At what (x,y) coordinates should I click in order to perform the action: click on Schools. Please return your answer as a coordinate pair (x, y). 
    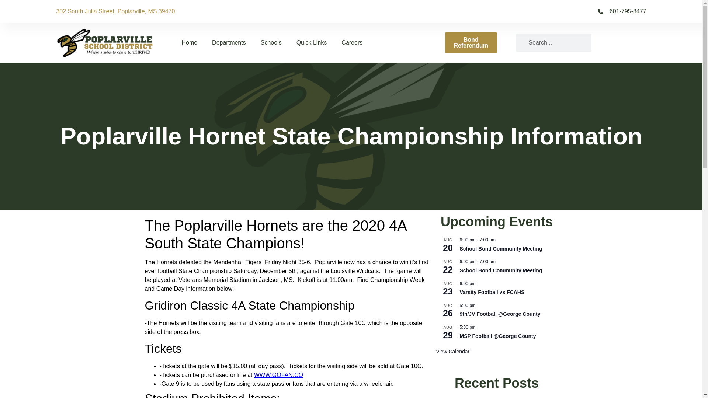
    Looking at the image, I should click on (271, 43).